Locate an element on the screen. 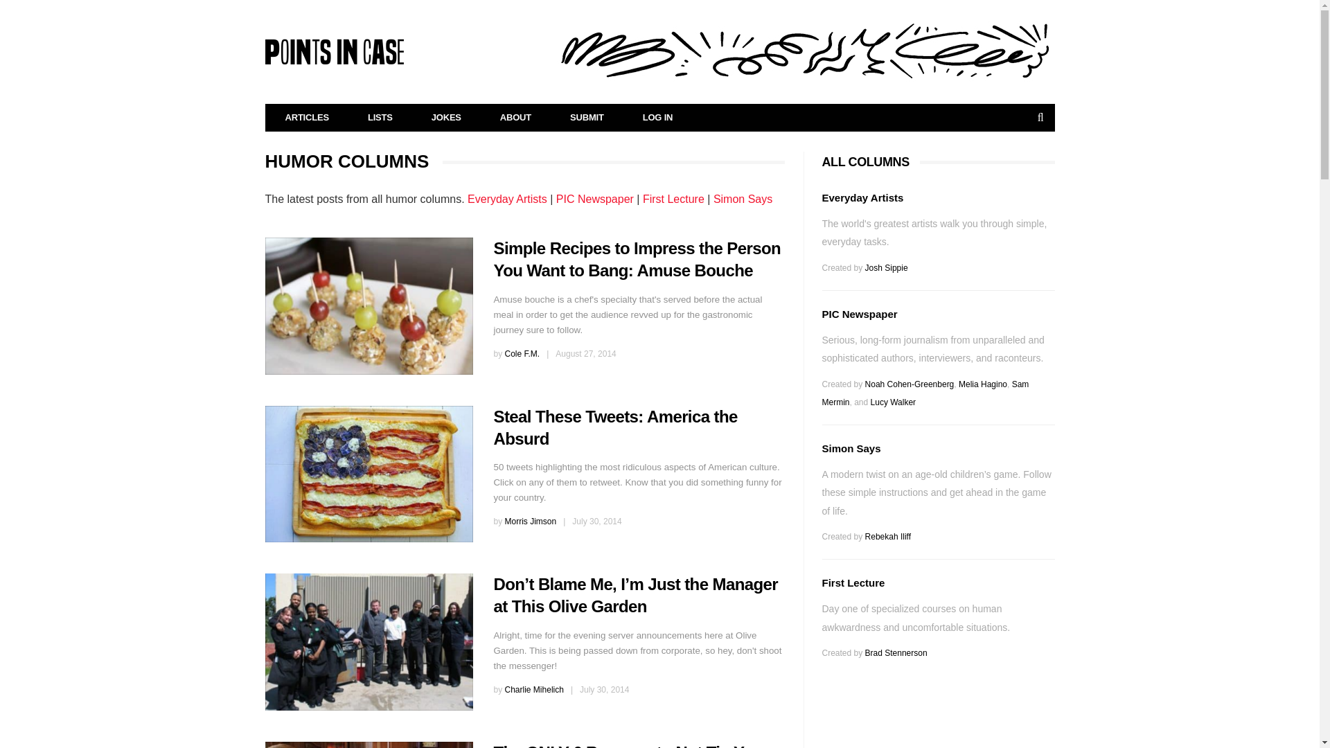 This screenshot has width=1330, height=748. JOKES is located at coordinates (446, 118).